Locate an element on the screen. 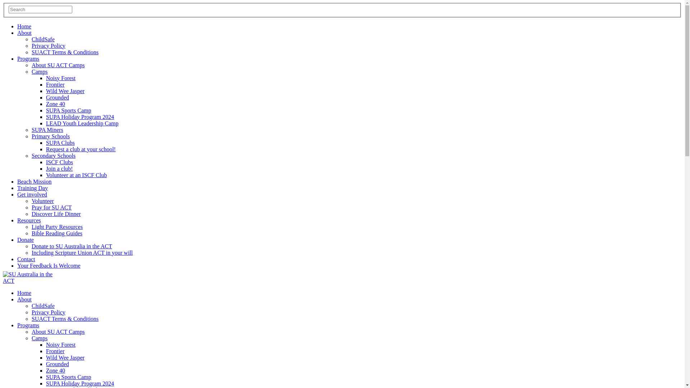 This screenshot has height=388, width=690. Bible Reading Guides is located at coordinates (57, 234).